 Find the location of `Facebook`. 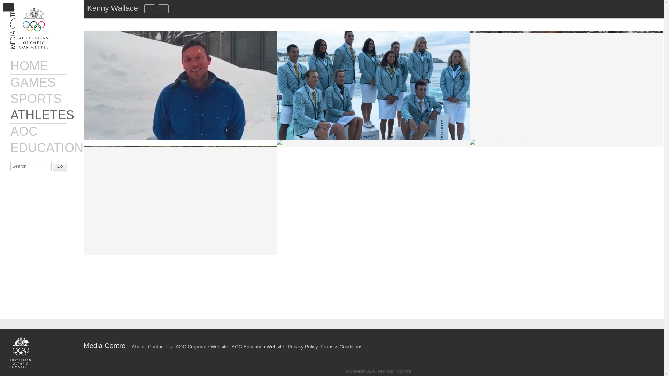

Facebook is located at coordinates (360, 342).